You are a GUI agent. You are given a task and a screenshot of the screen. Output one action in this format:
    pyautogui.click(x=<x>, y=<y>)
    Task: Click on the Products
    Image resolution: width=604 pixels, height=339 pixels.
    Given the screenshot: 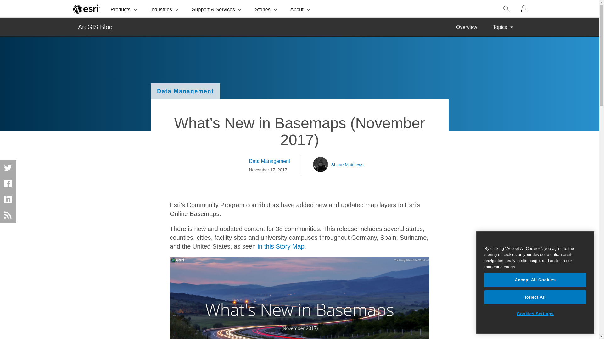 What is the action you would take?
    pyautogui.click(x=124, y=9)
    